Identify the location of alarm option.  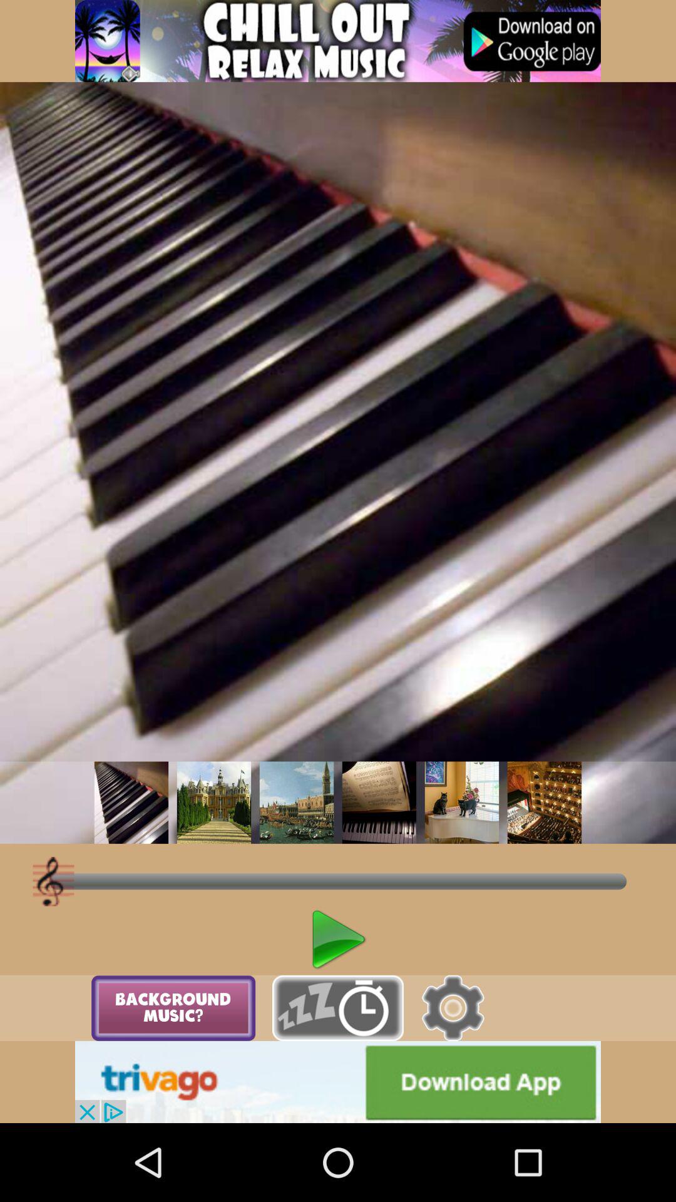
(338, 1008).